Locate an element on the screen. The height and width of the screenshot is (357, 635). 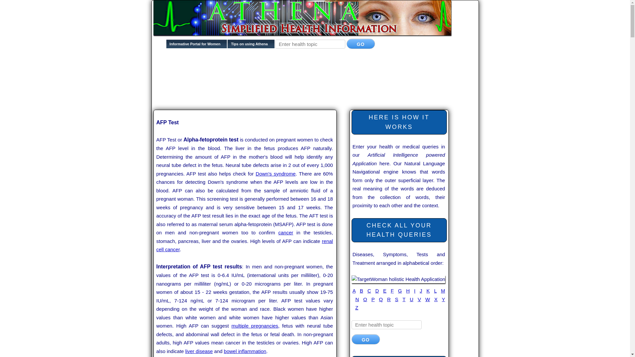
Tips on using TargetWoman Condensed Health Information Tool is located at coordinates (251, 46).